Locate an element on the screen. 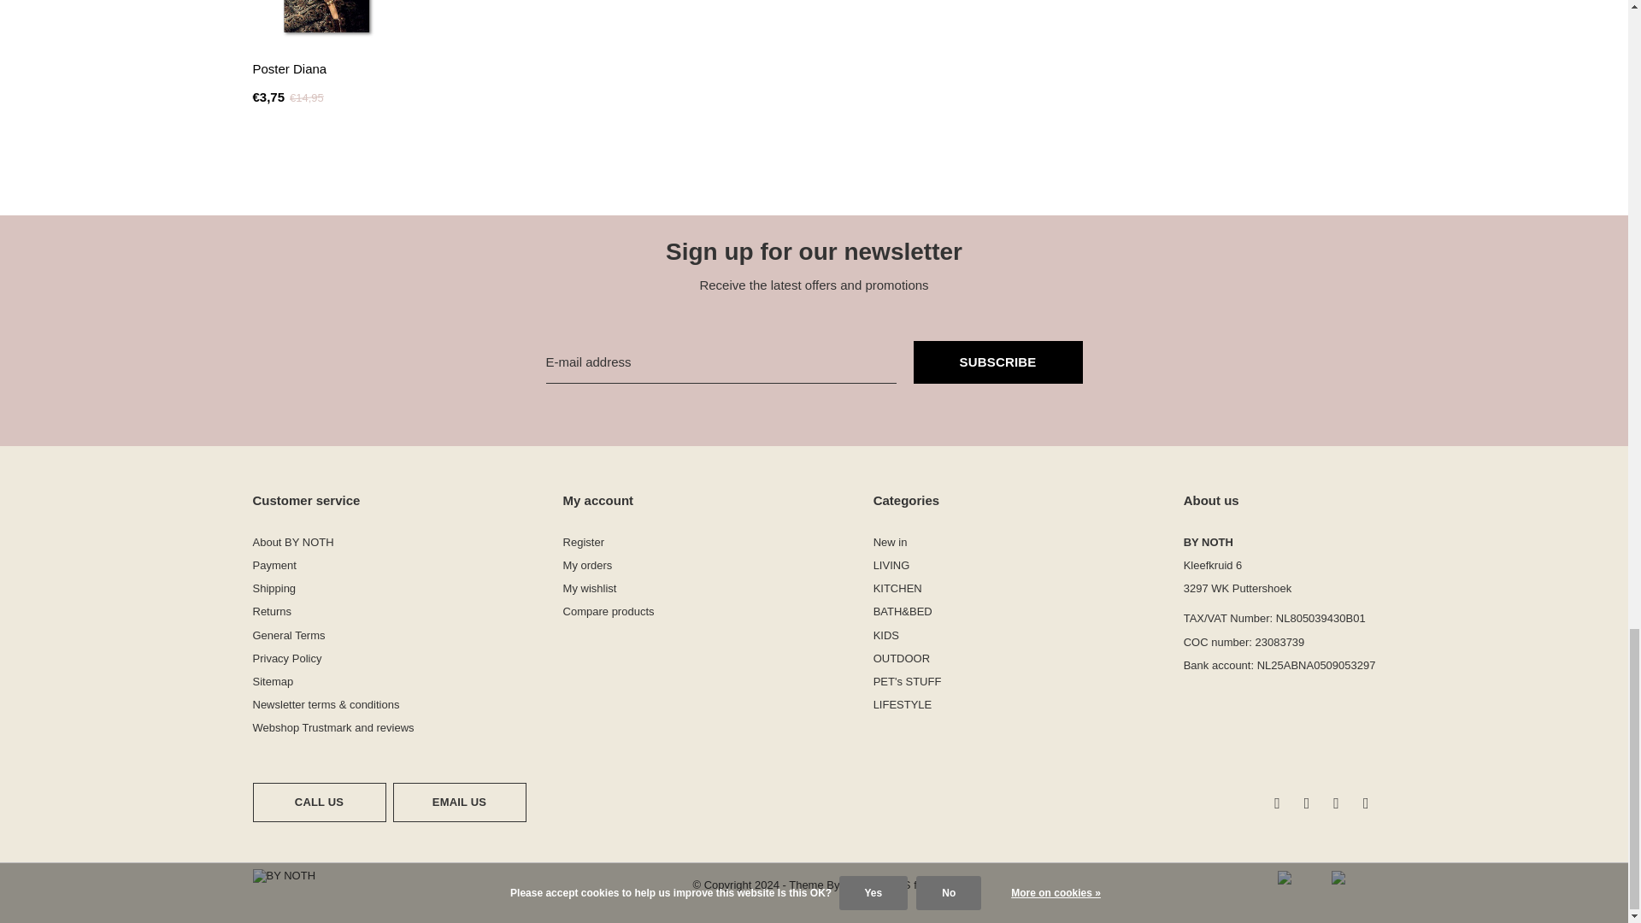  My wishlist is located at coordinates (590, 588).